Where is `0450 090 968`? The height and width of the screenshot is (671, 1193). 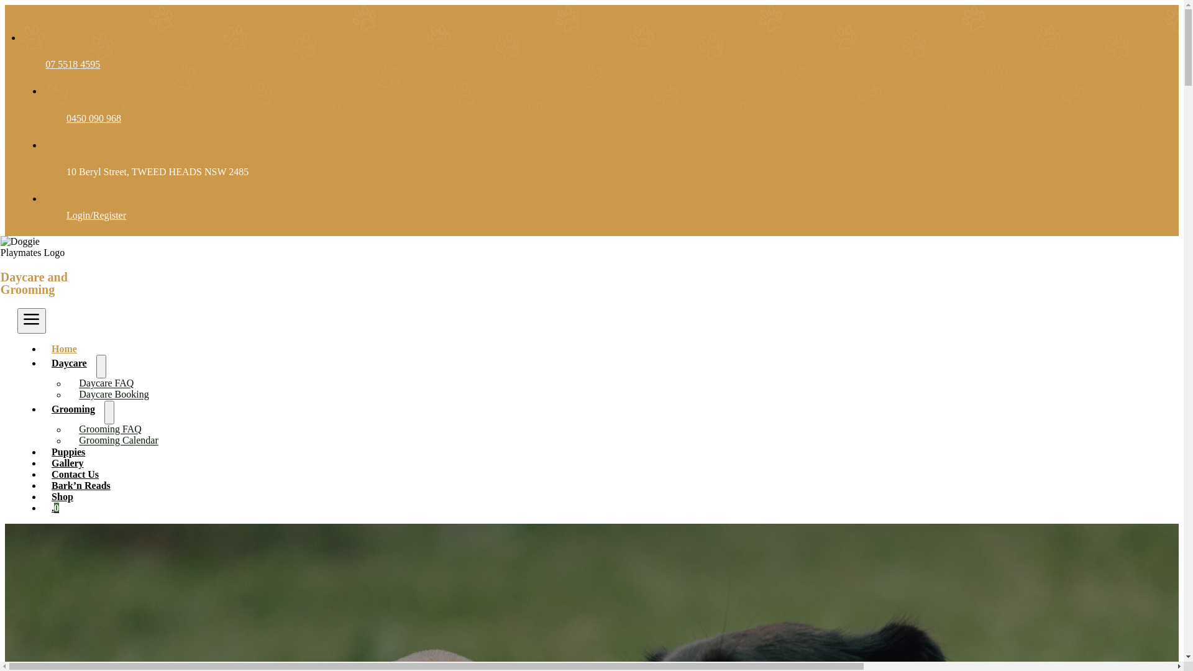
0450 090 968 is located at coordinates (94, 118).